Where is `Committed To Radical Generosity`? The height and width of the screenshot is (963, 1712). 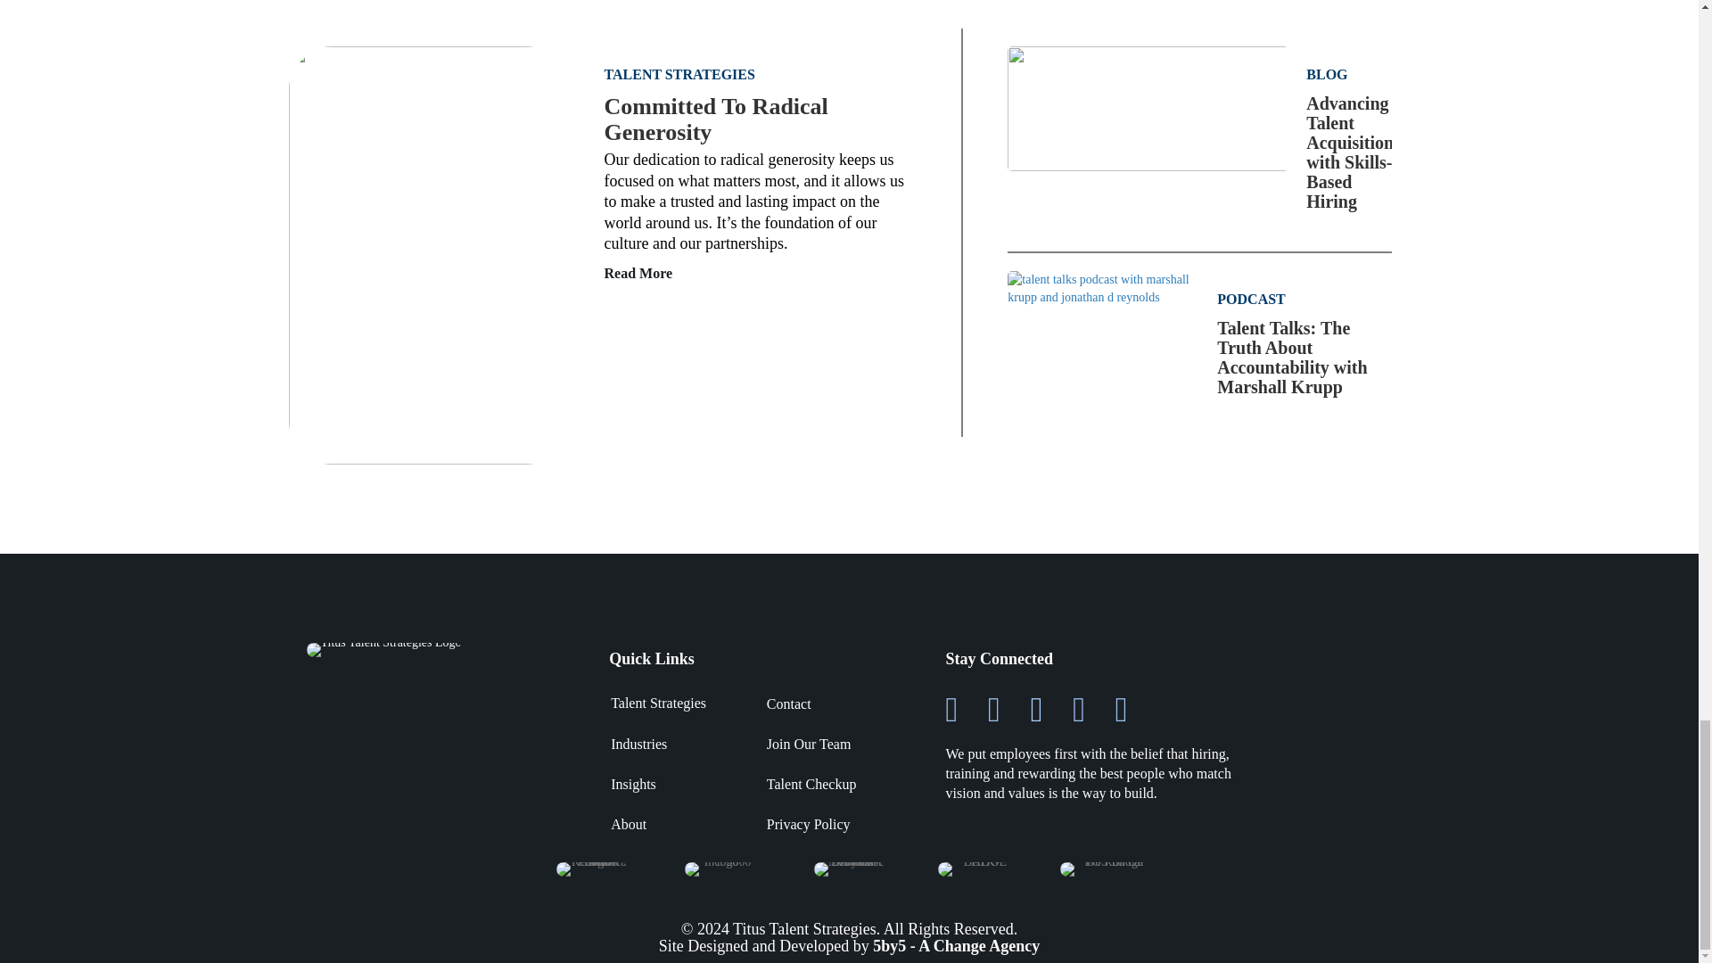 Committed To Radical Generosity is located at coordinates (716, 119).